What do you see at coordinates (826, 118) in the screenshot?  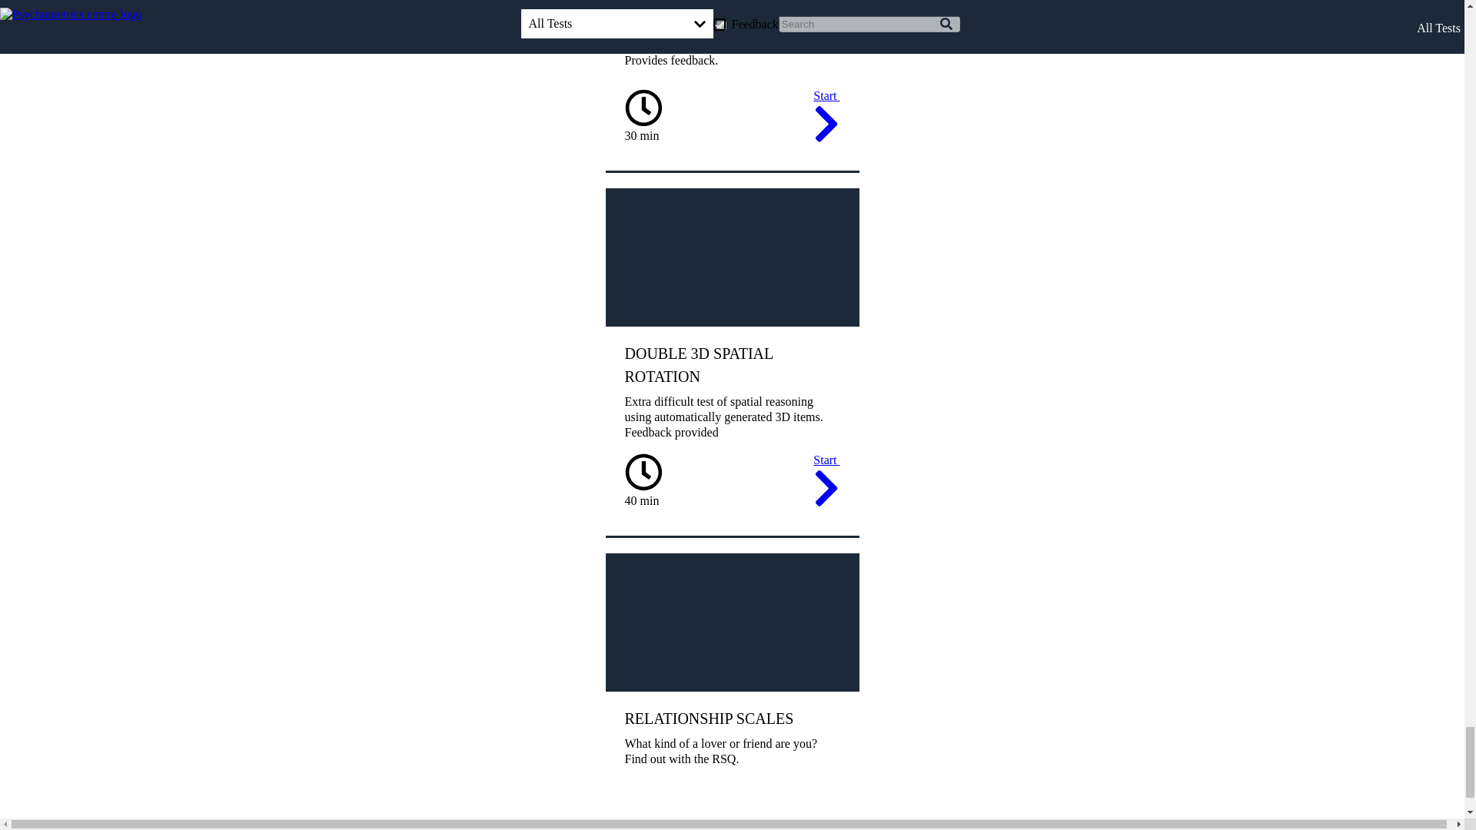 I see `Start ` at bounding box center [826, 118].